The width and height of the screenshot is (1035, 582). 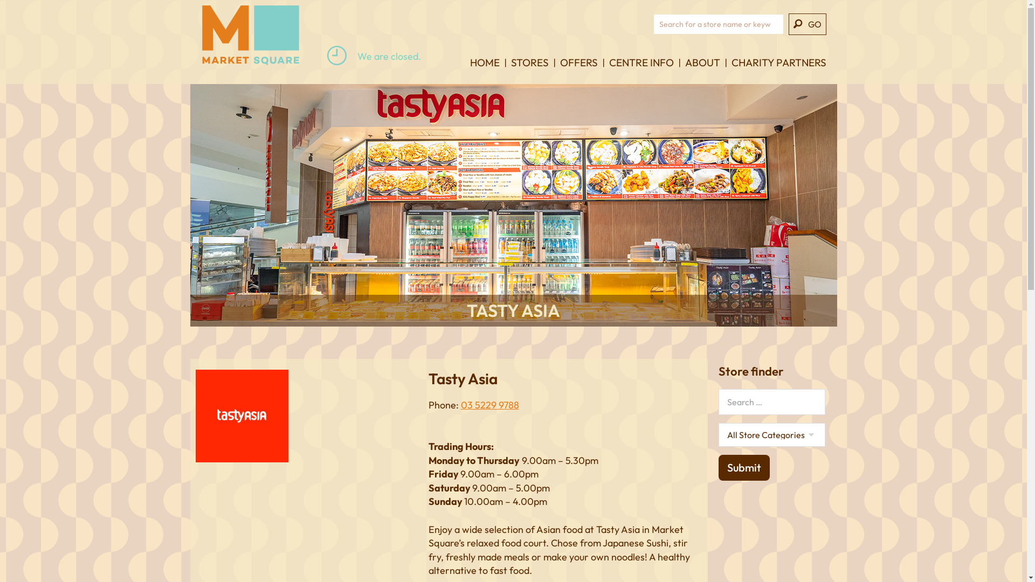 I want to click on GO, so click(x=807, y=24).